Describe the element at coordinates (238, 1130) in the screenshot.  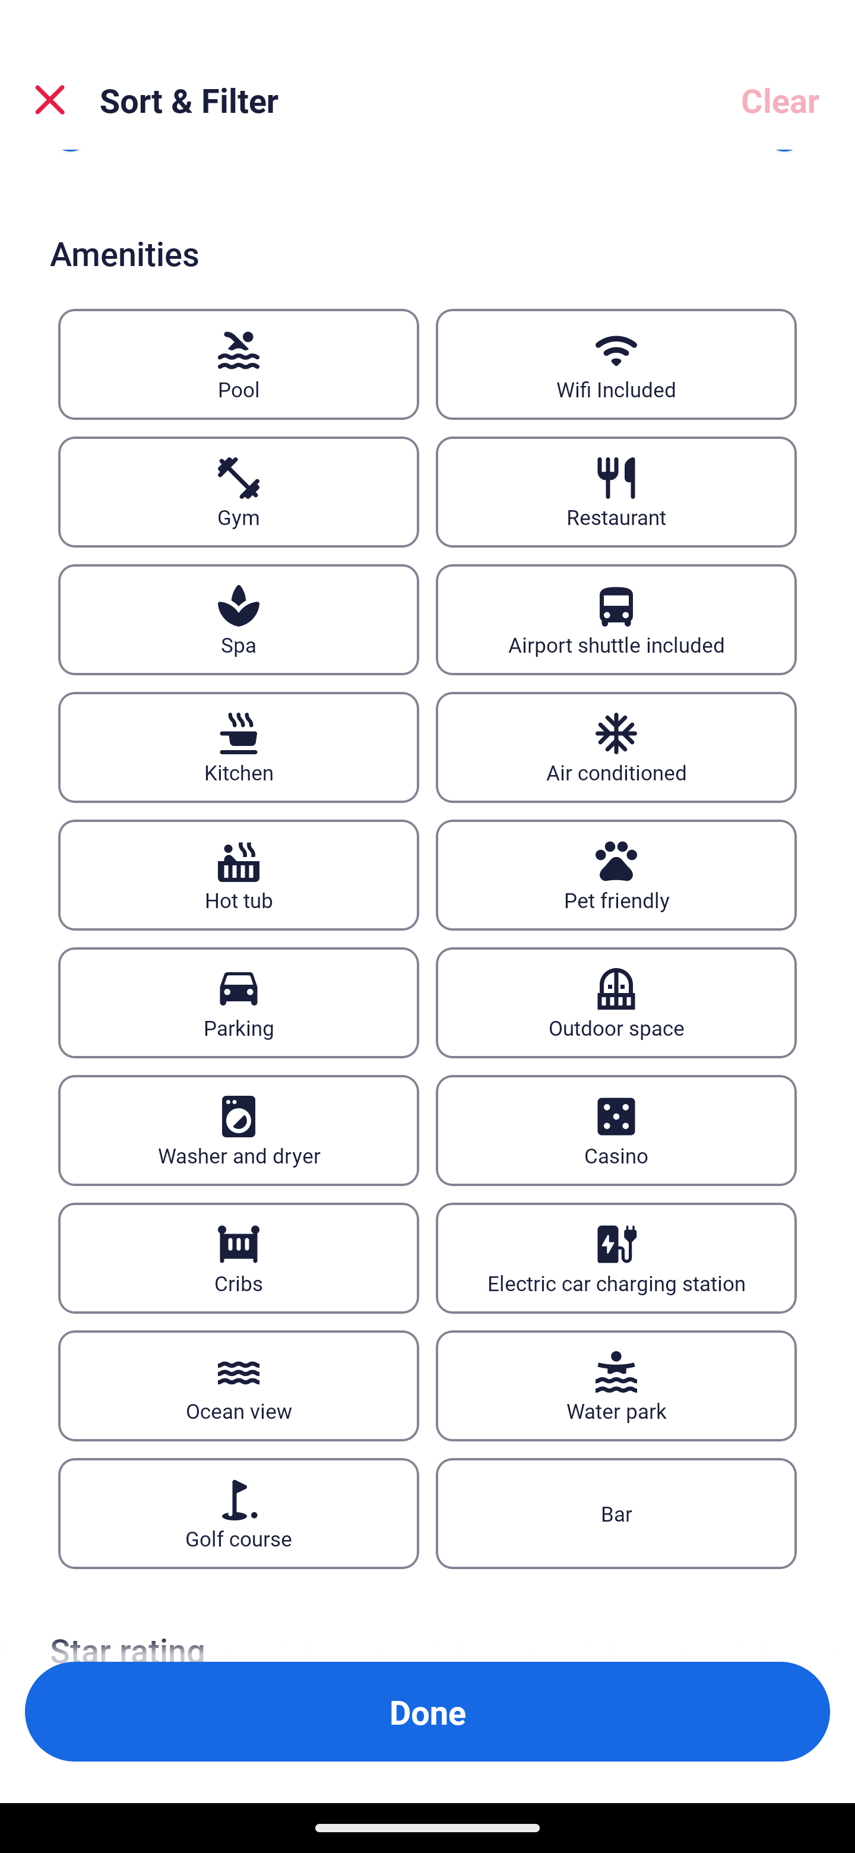
I see `Washer and dryer` at that location.